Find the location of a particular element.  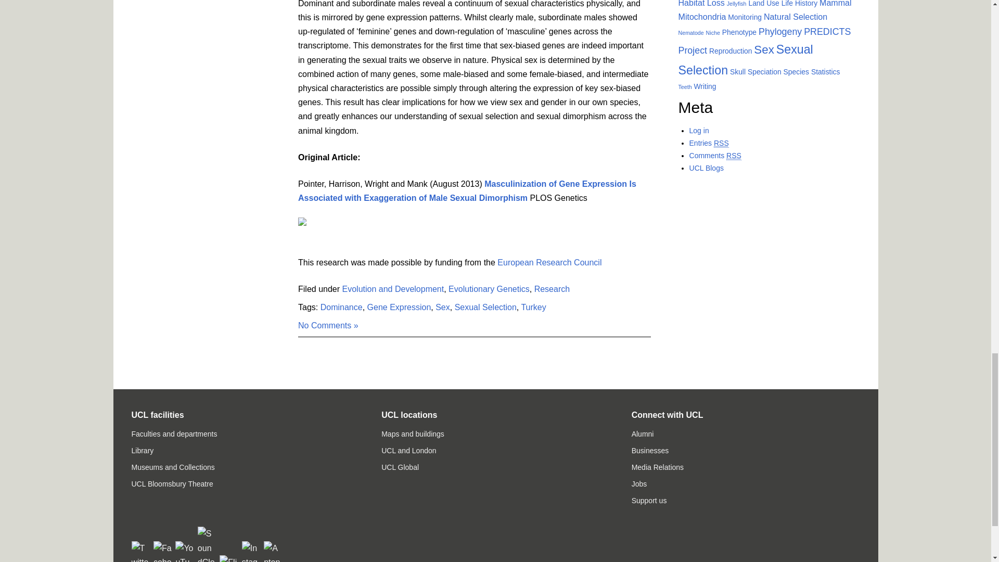

Research is located at coordinates (552, 288).